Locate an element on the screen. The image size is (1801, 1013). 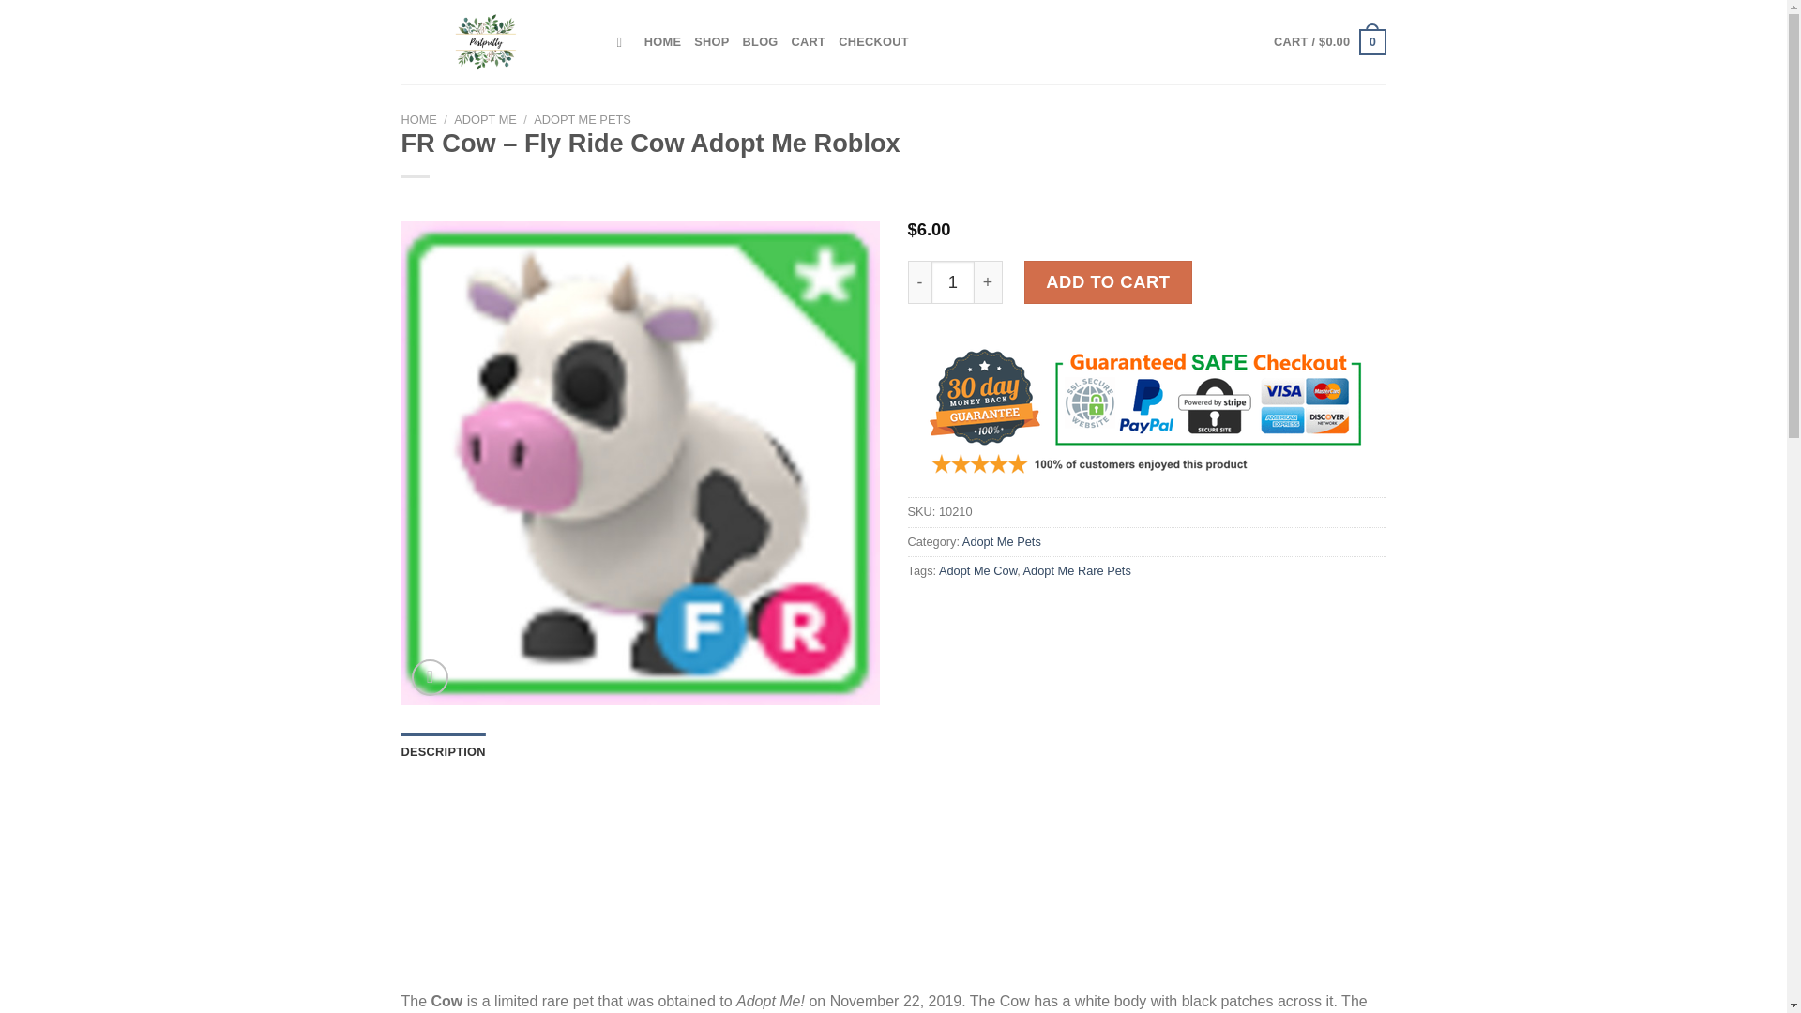
ADOPT ME is located at coordinates (485, 119).